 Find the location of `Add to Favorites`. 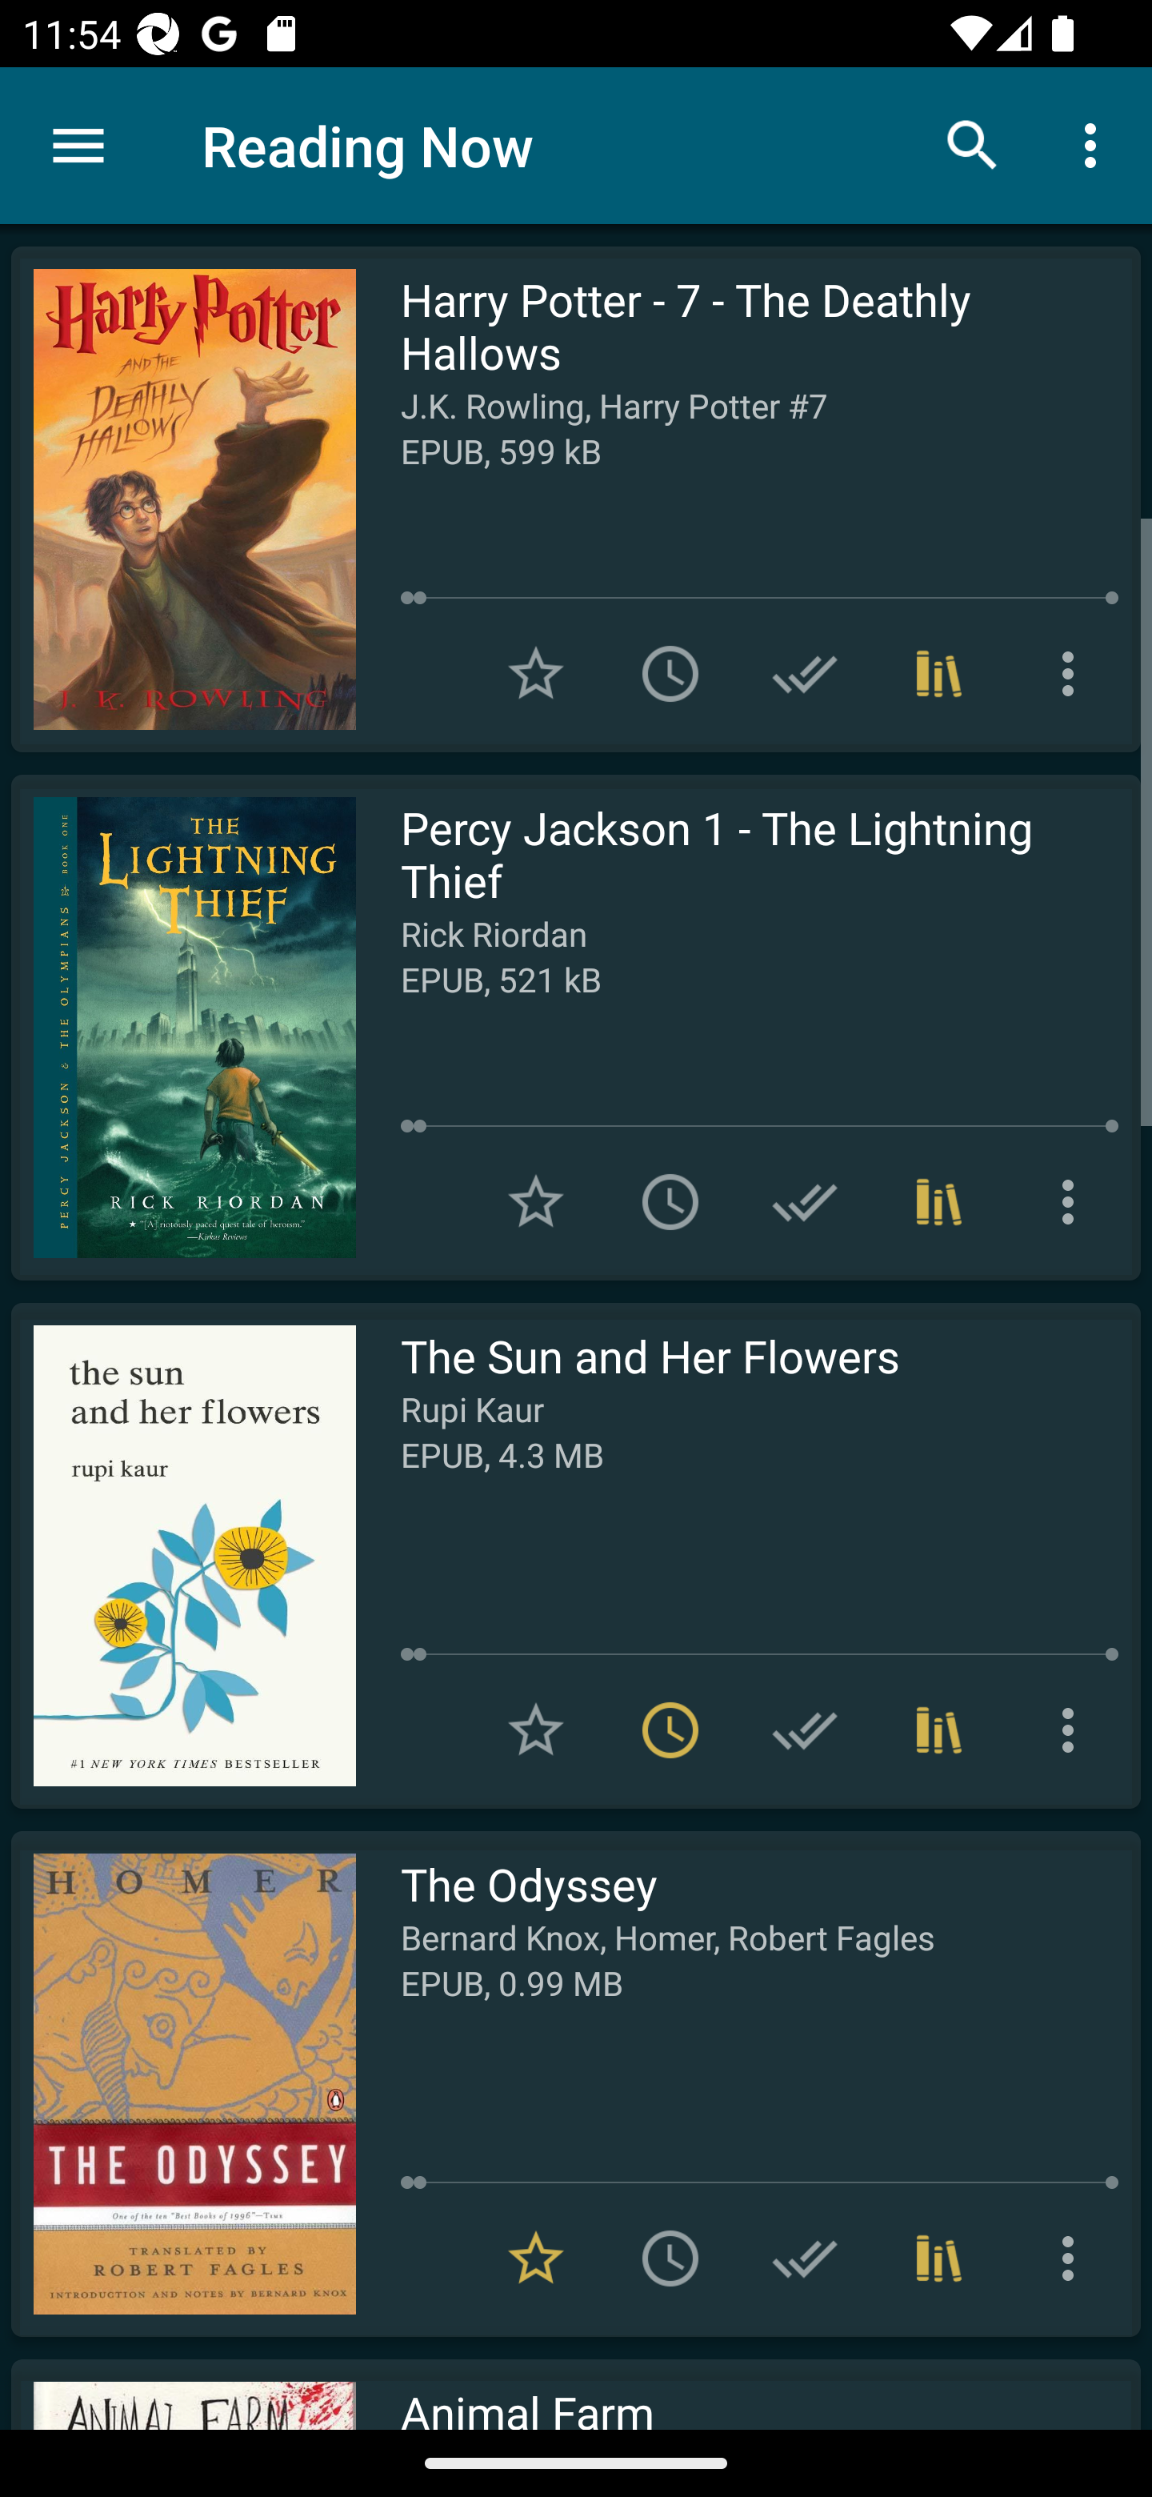

Add to Favorites is located at coordinates (536, 1200).